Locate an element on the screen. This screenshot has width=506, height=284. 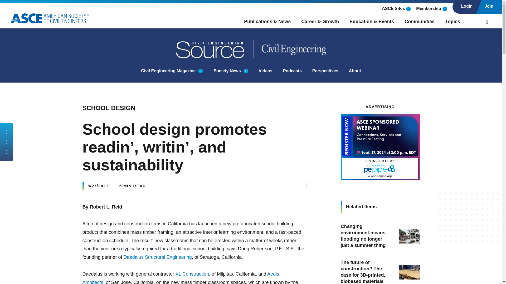
Podcasts is located at coordinates (292, 71).